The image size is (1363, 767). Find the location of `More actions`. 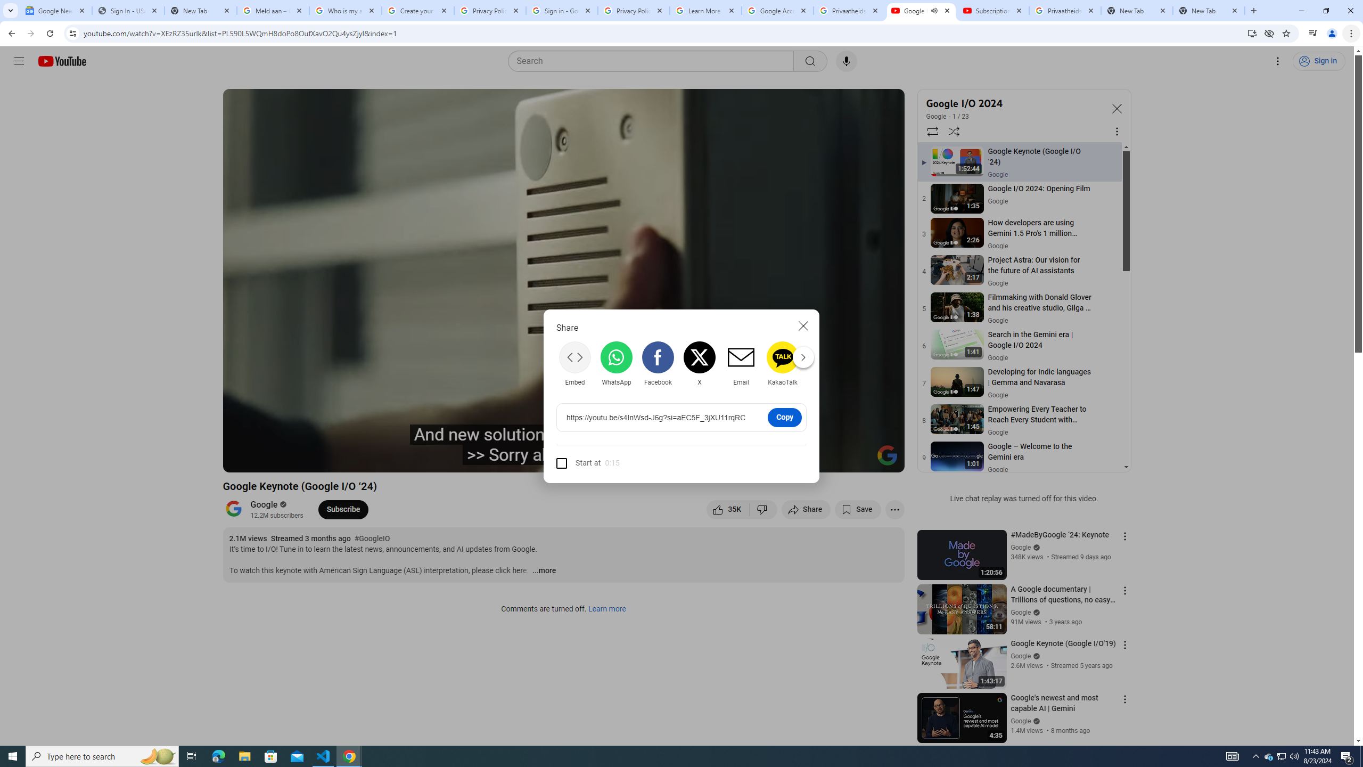

More actions is located at coordinates (894, 509).